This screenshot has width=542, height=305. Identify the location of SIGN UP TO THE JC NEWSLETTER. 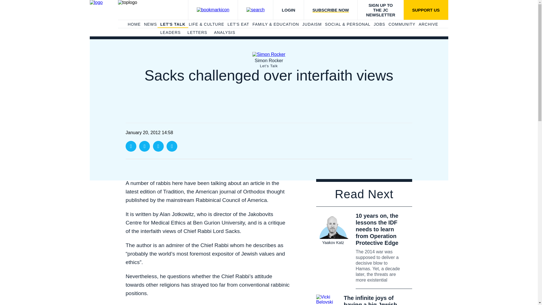
(381, 10).